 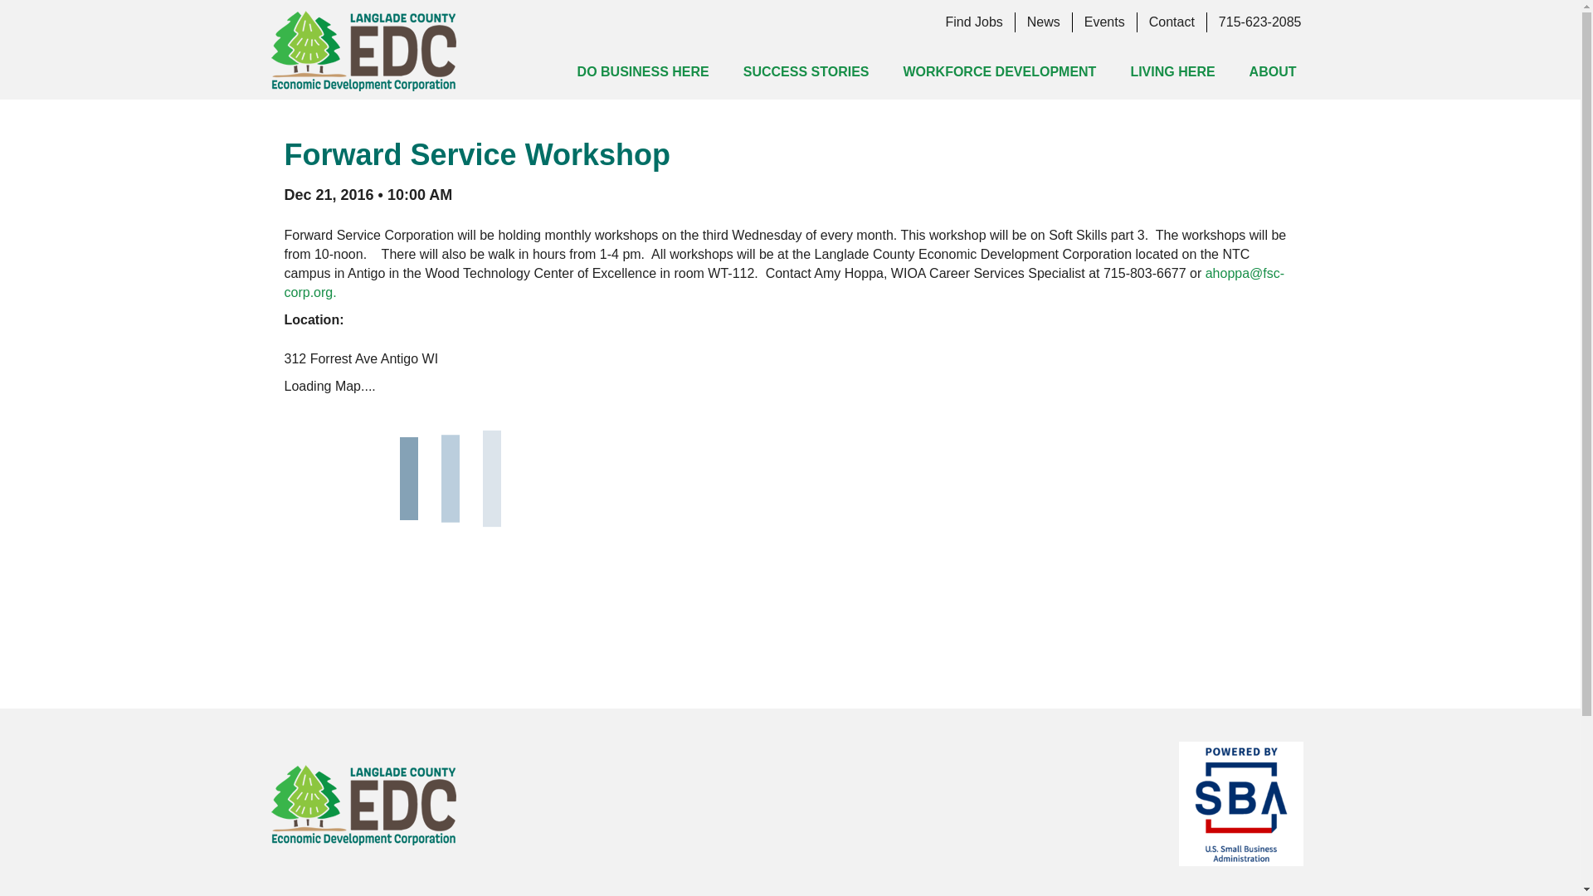 What do you see at coordinates (1259, 22) in the screenshot?
I see `715-623-2085` at bounding box center [1259, 22].